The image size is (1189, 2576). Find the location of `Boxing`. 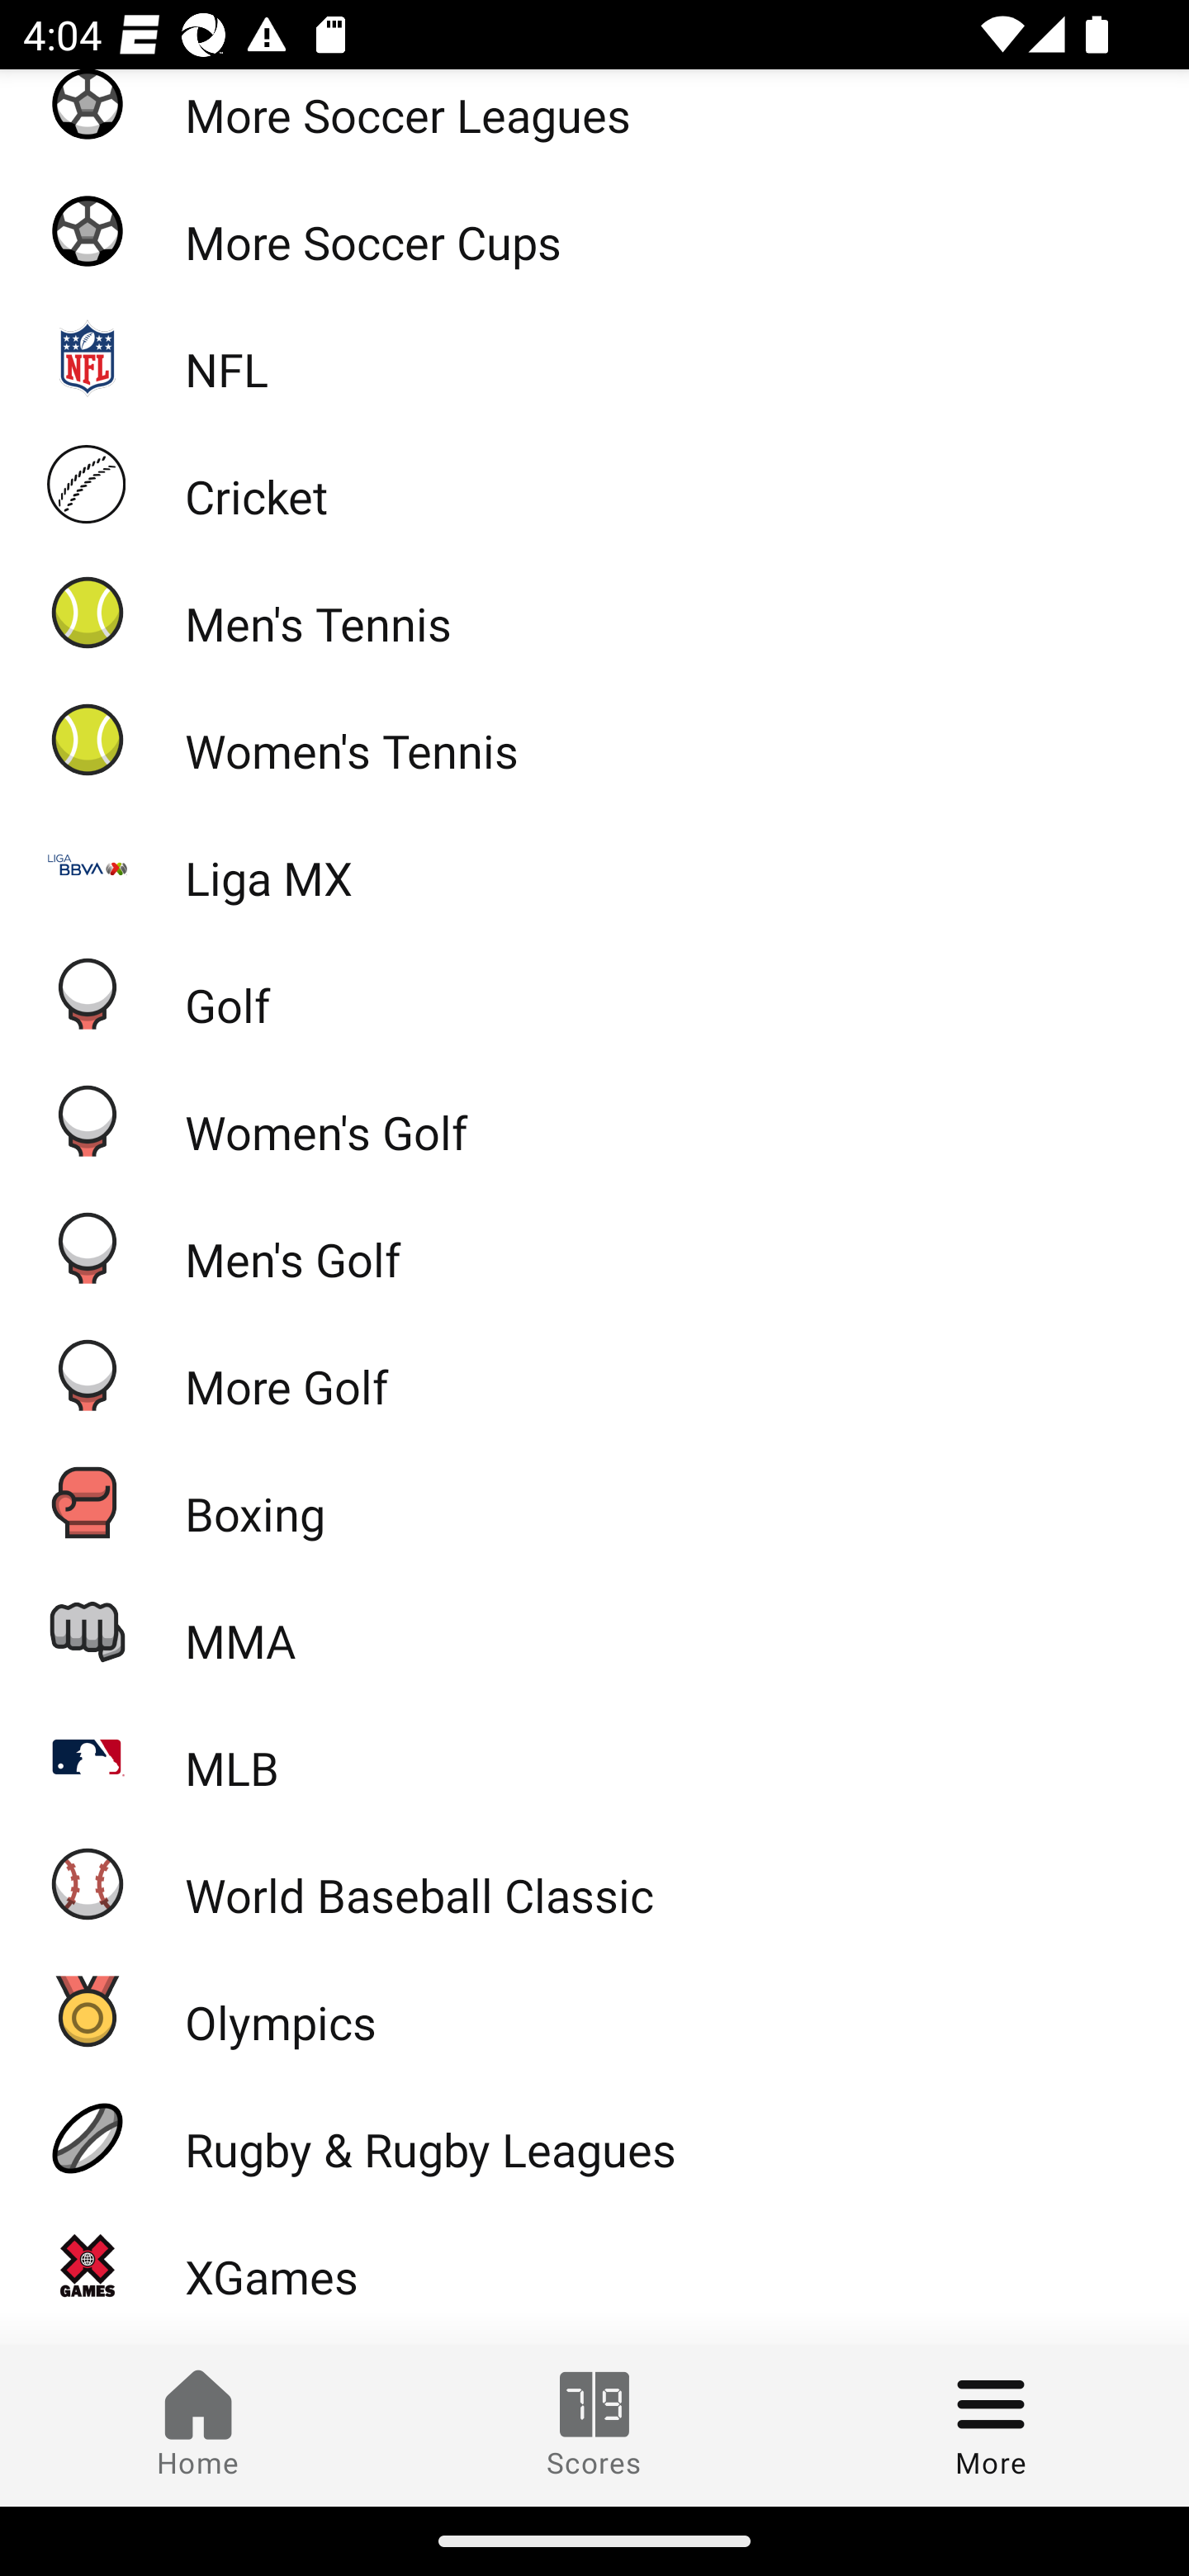

Boxing is located at coordinates (594, 1501).